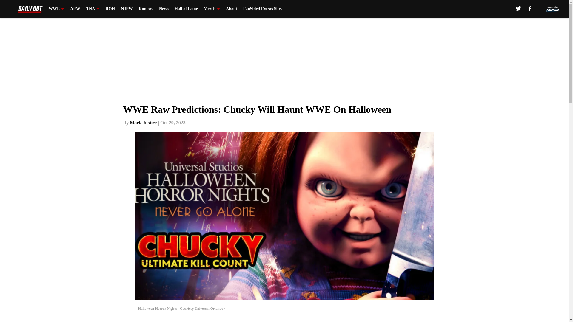 This screenshot has height=322, width=573. I want to click on Rumors, so click(146, 9).